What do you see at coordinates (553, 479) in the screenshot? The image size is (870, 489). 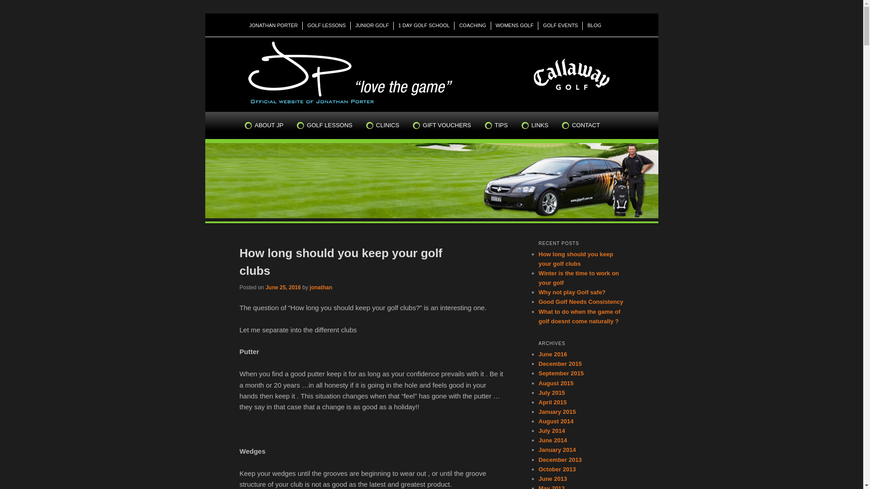 I see `June 2013` at bounding box center [553, 479].